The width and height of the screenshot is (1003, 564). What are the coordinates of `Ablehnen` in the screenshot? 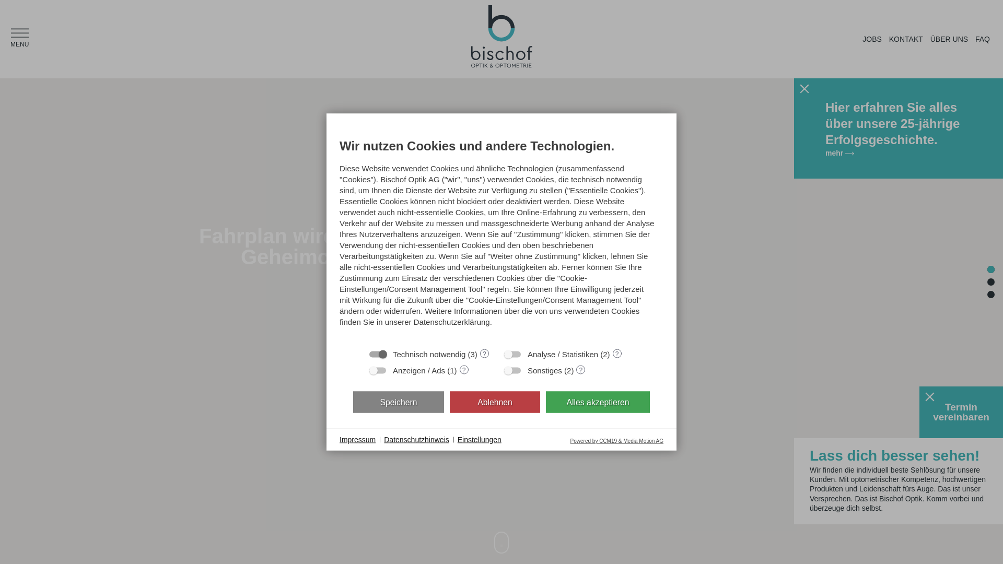 It's located at (495, 402).